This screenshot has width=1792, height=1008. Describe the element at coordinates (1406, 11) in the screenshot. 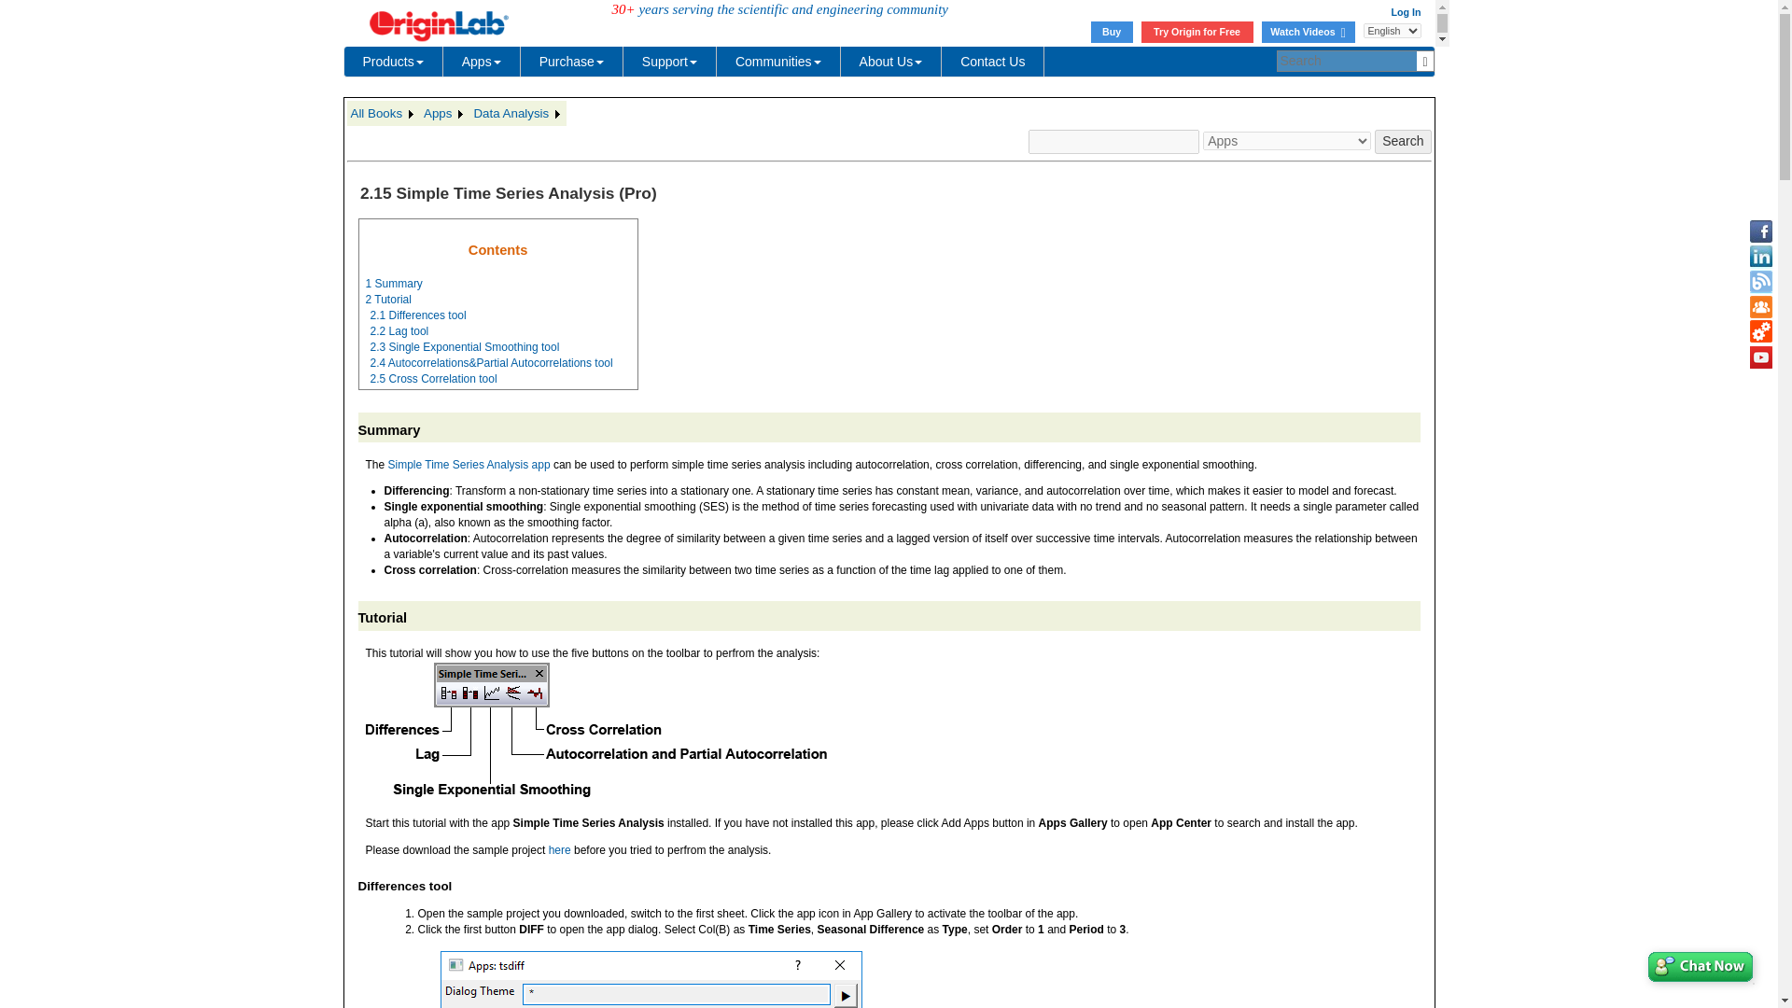

I see `Log In` at that location.